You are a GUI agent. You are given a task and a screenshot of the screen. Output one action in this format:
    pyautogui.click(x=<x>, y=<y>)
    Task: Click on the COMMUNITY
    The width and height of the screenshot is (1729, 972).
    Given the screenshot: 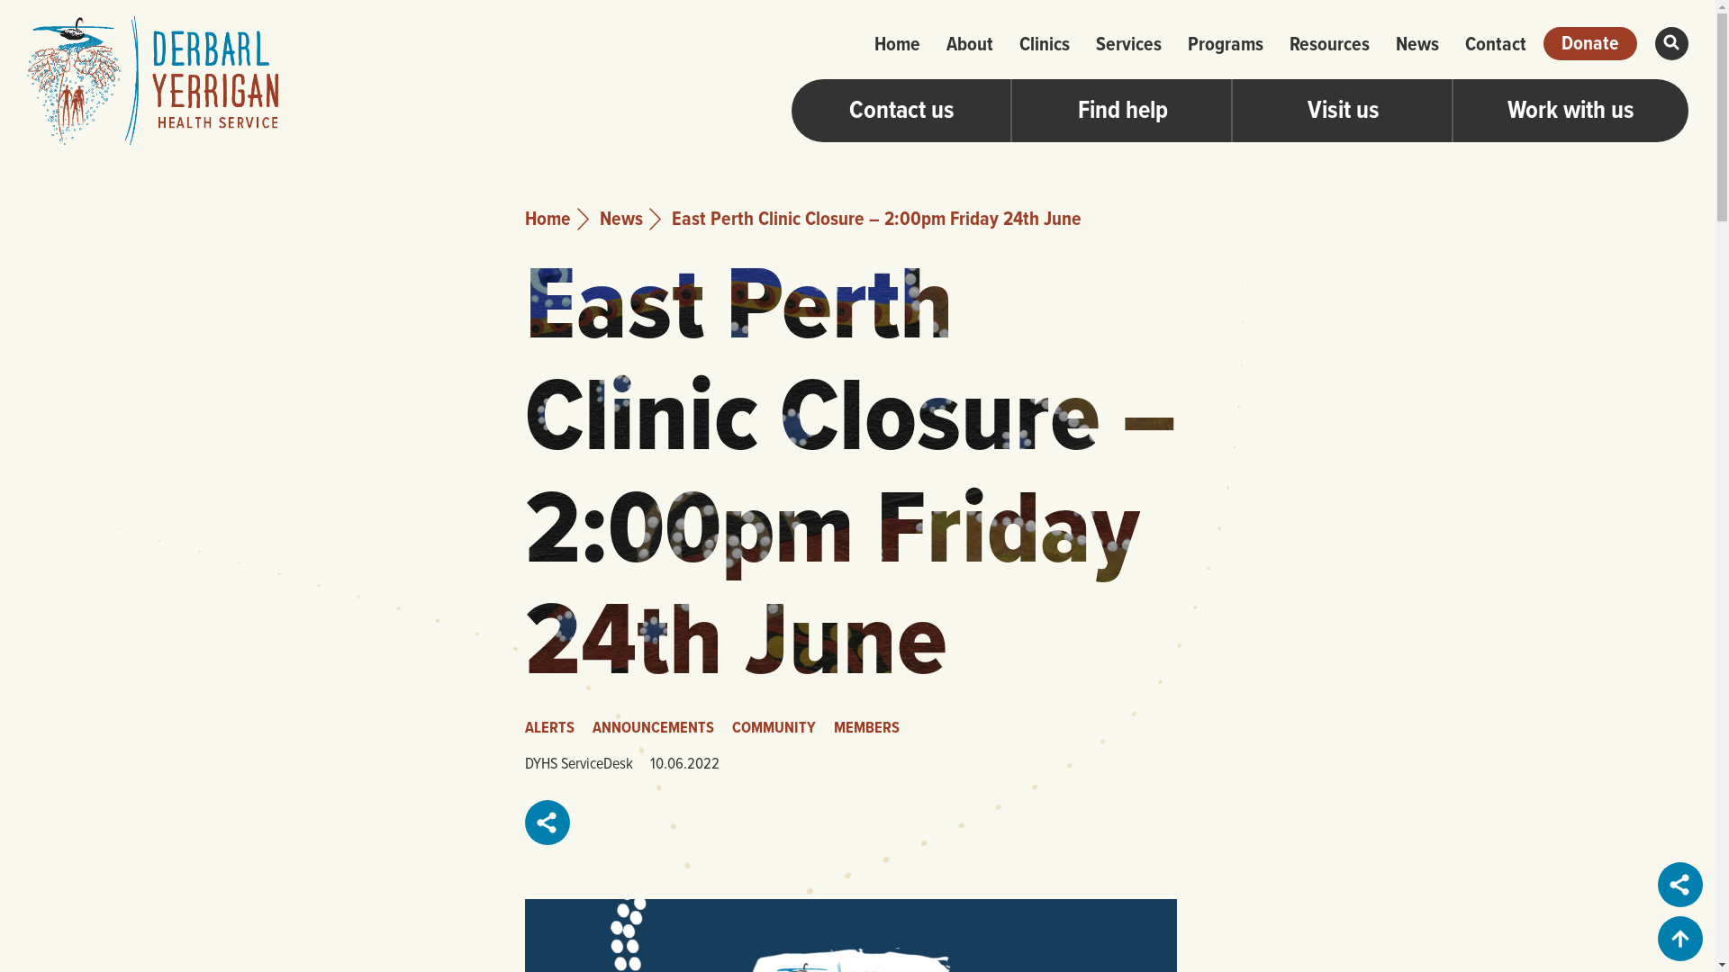 What is the action you would take?
    pyautogui.click(x=780, y=727)
    